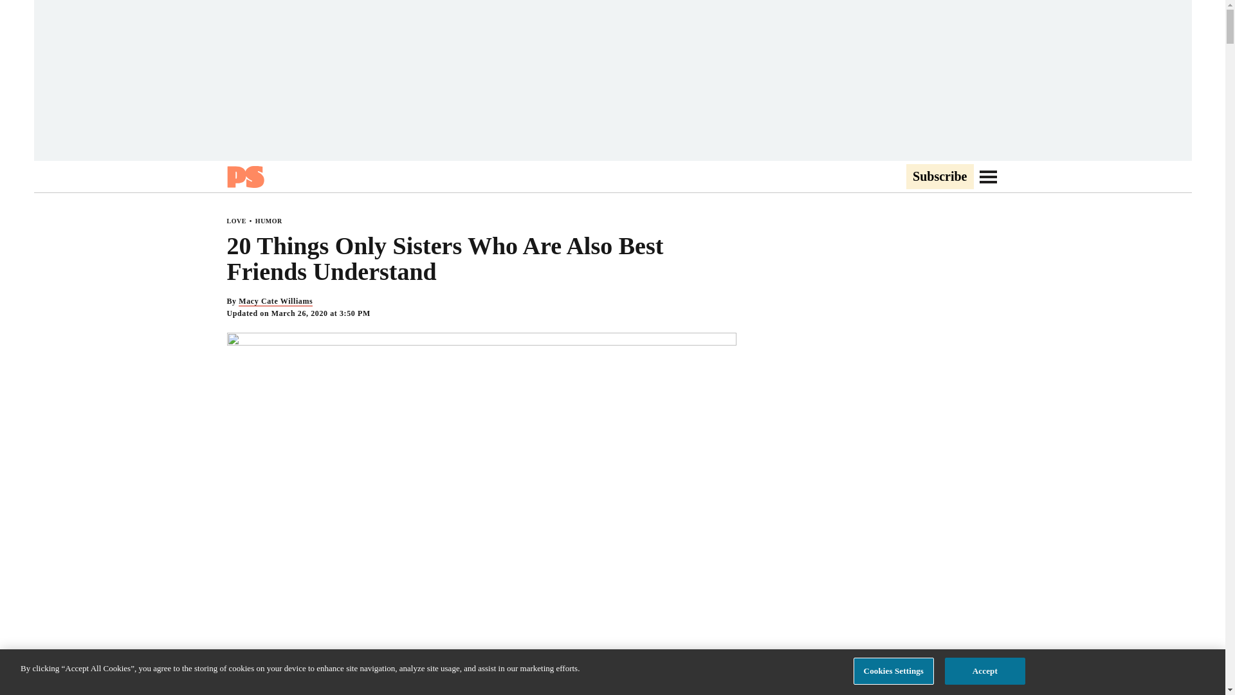  What do you see at coordinates (244, 176) in the screenshot?
I see `Popsugar` at bounding box center [244, 176].